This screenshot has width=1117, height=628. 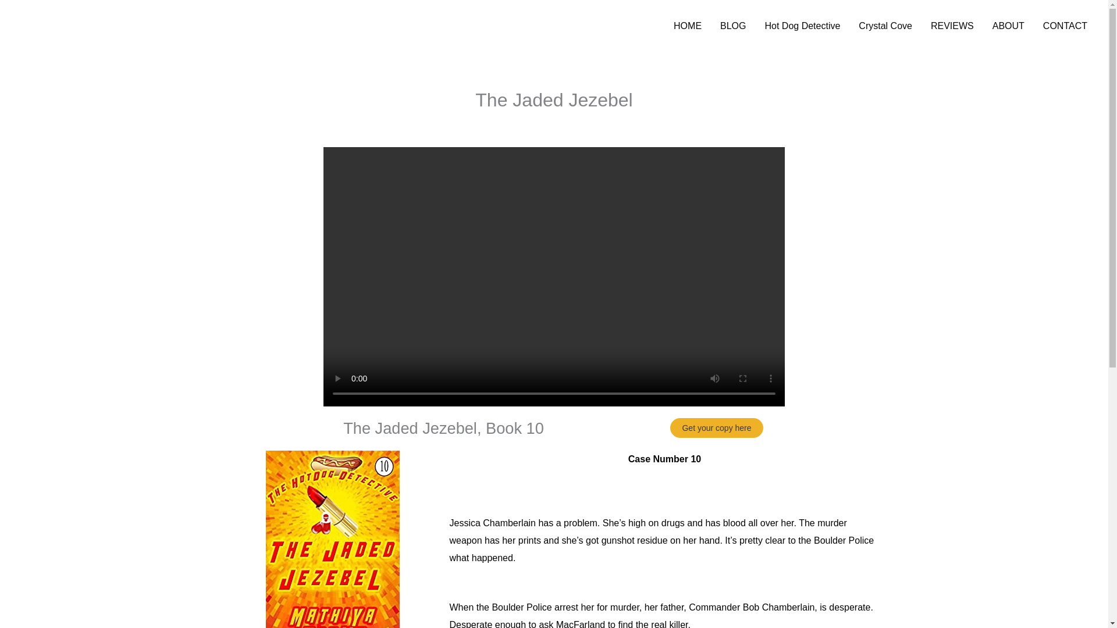 I want to click on HOME, so click(x=688, y=26).